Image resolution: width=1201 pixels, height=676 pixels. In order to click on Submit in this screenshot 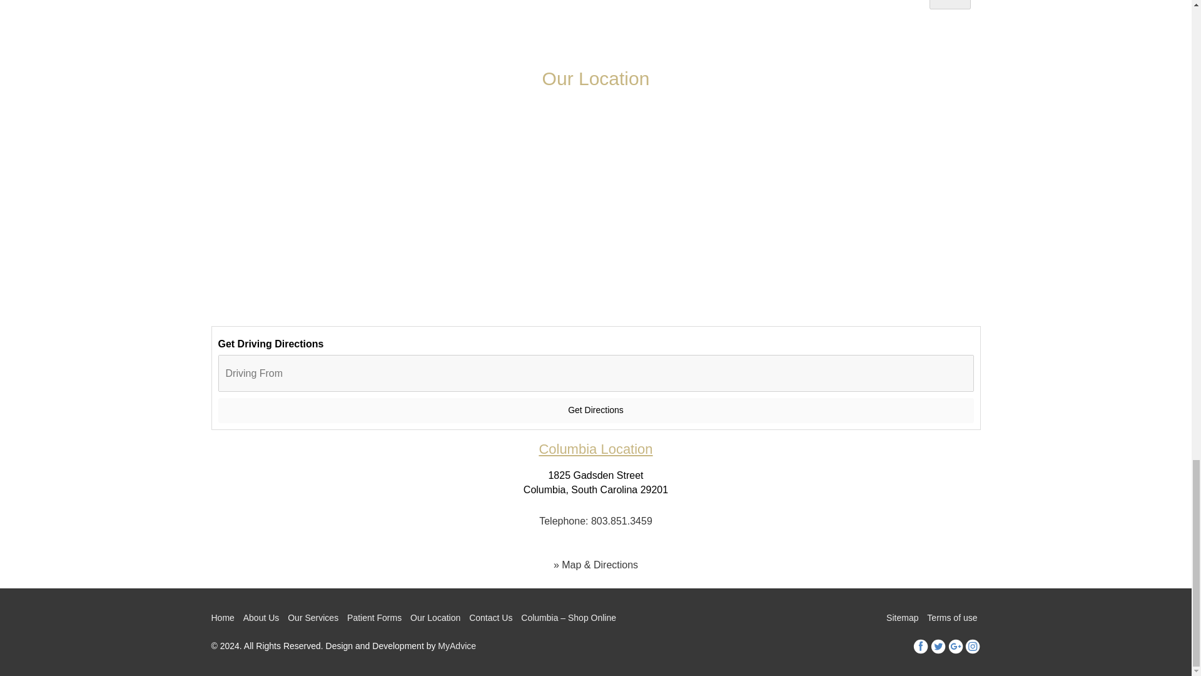, I will do `click(950, 5)`.